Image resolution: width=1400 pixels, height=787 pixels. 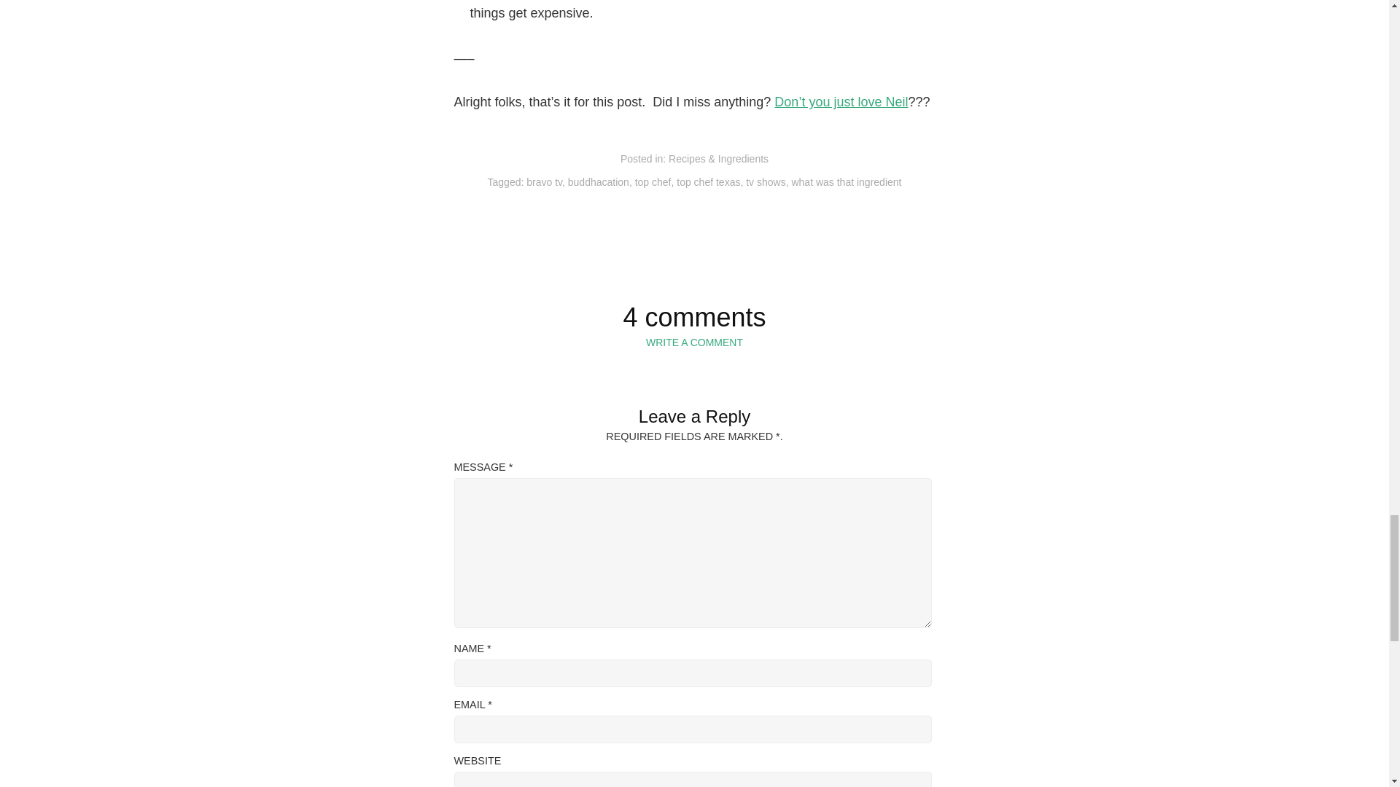 I want to click on tv shows, so click(x=766, y=182).